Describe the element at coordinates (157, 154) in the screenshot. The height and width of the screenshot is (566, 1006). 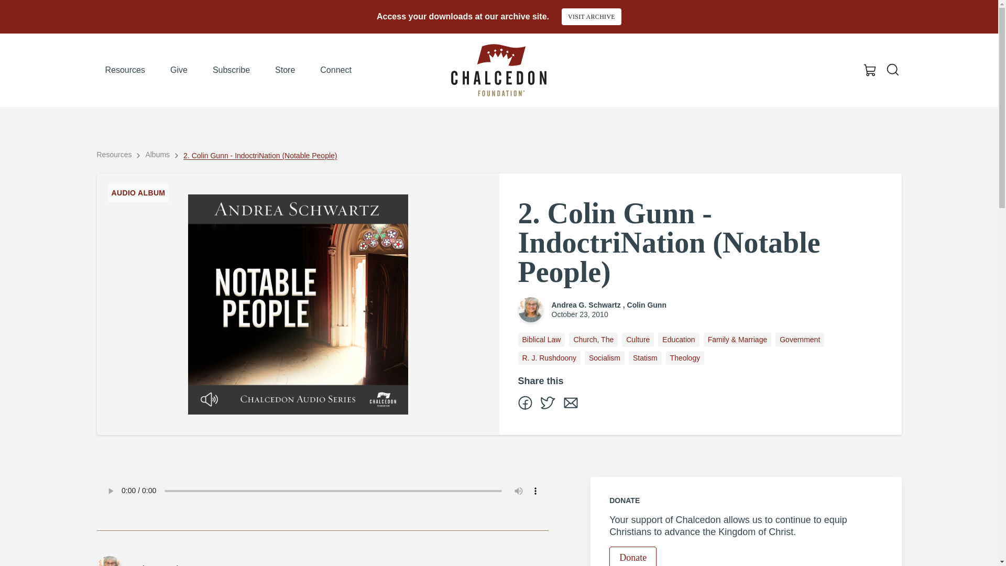
I see `Albums` at that location.